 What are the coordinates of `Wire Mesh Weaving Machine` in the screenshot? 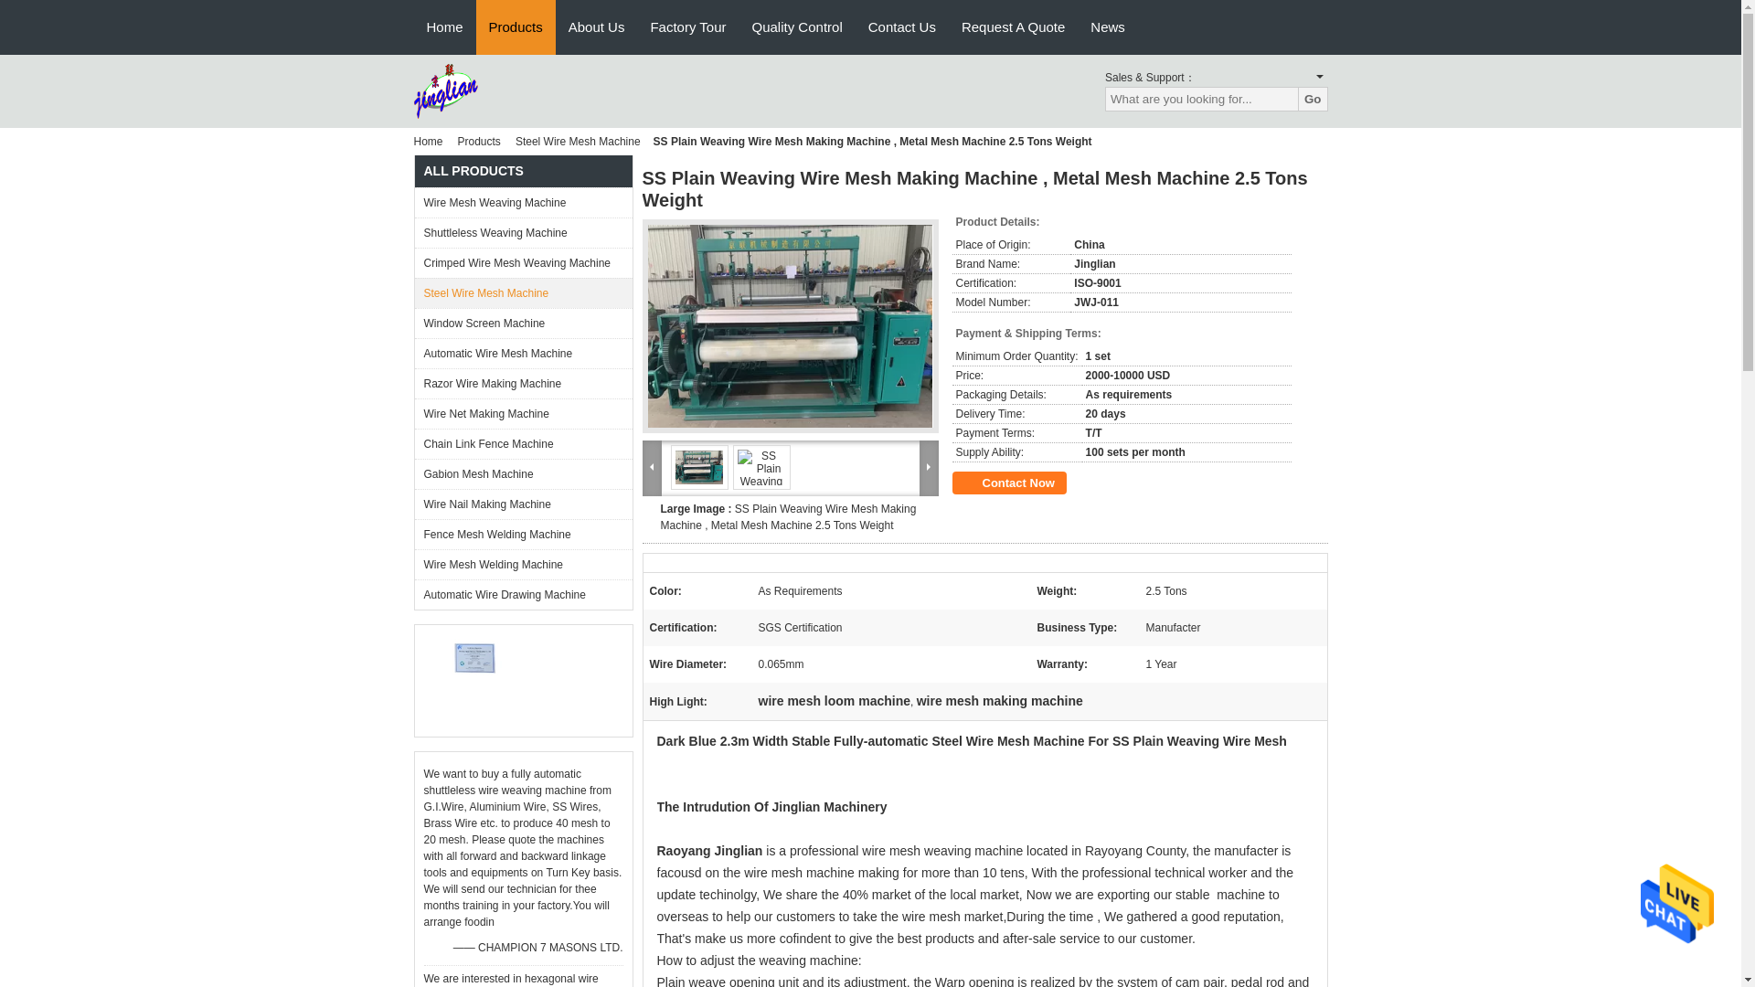 It's located at (523, 202).